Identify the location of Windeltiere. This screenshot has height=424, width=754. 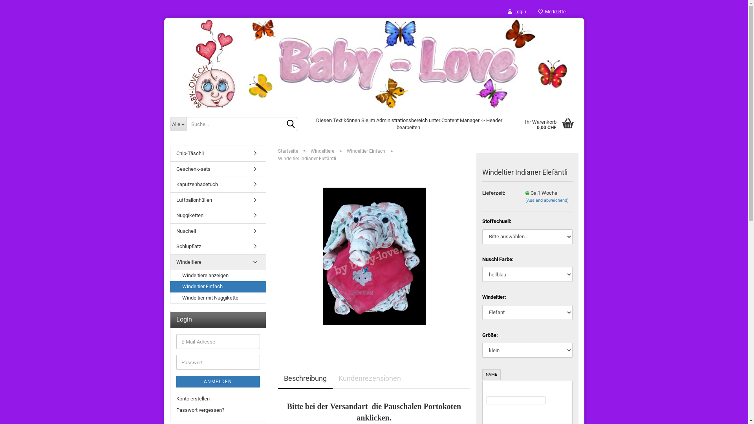
(218, 262).